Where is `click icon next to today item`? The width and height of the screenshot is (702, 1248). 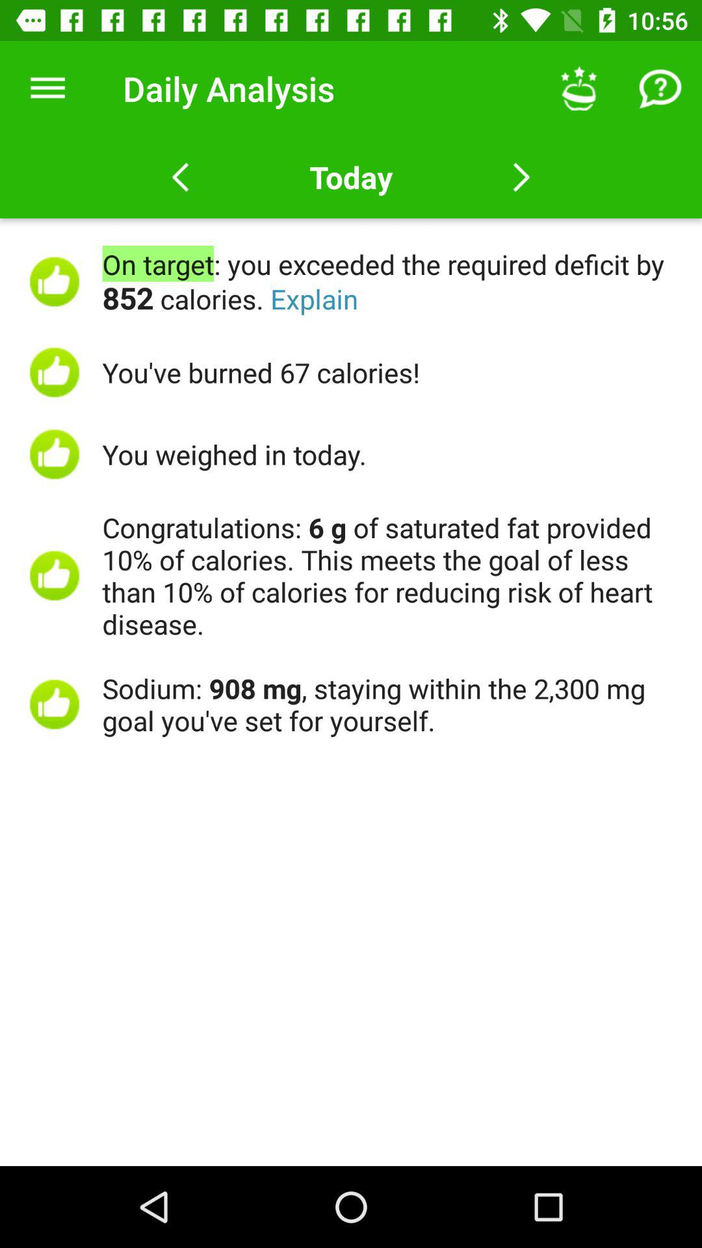 click icon next to today item is located at coordinates (578, 88).